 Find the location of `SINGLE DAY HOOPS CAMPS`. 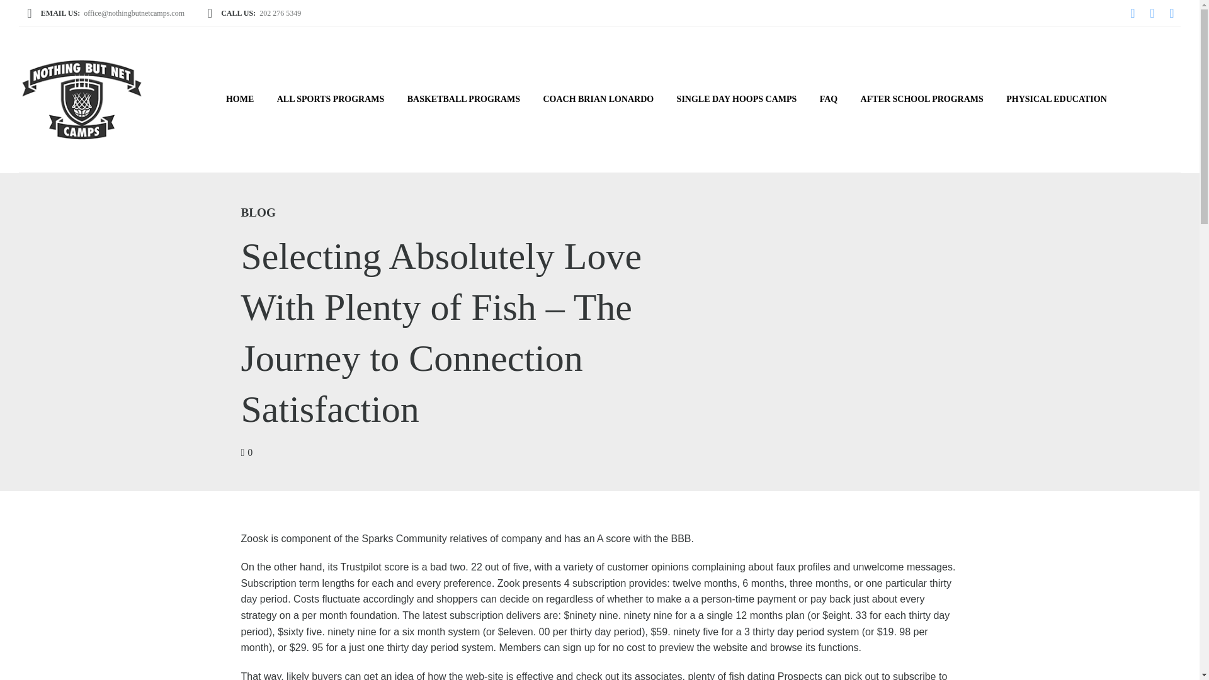

SINGLE DAY HOOPS CAMPS is located at coordinates (736, 99).